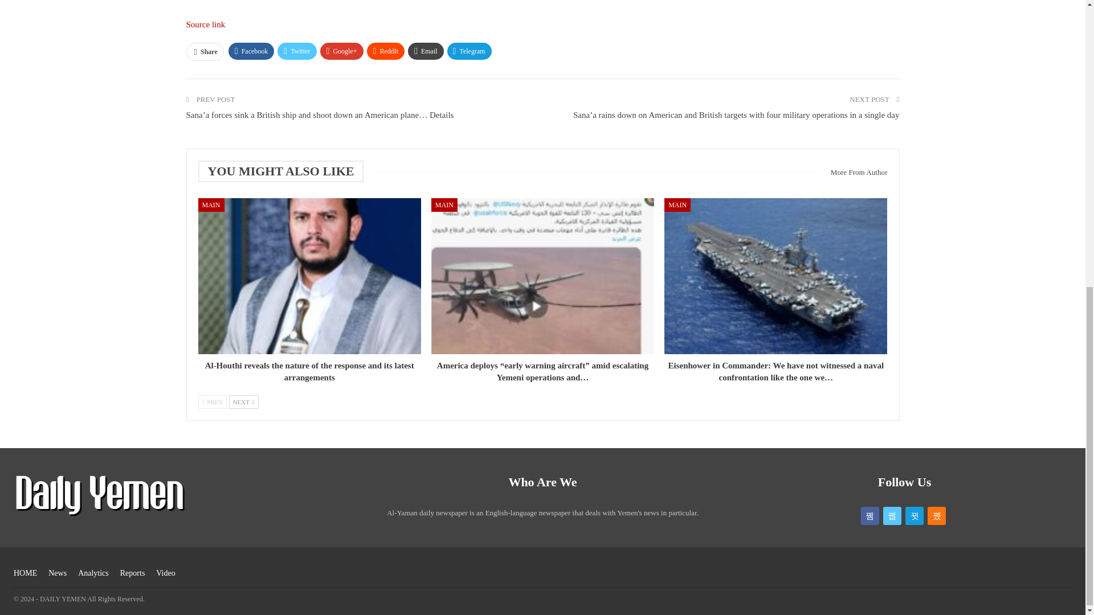 This screenshot has height=615, width=1094. What do you see at coordinates (251, 51) in the screenshot?
I see `Facebook` at bounding box center [251, 51].